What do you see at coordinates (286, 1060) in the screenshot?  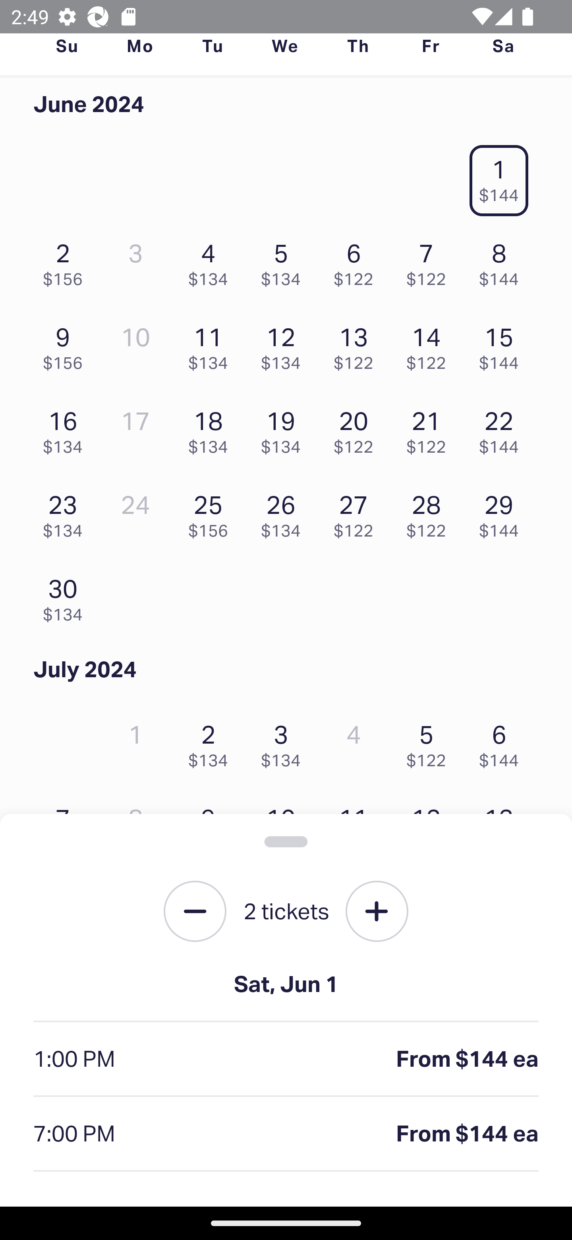 I see `1:00 PM From $144 ea` at bounding box center [286, 1060].